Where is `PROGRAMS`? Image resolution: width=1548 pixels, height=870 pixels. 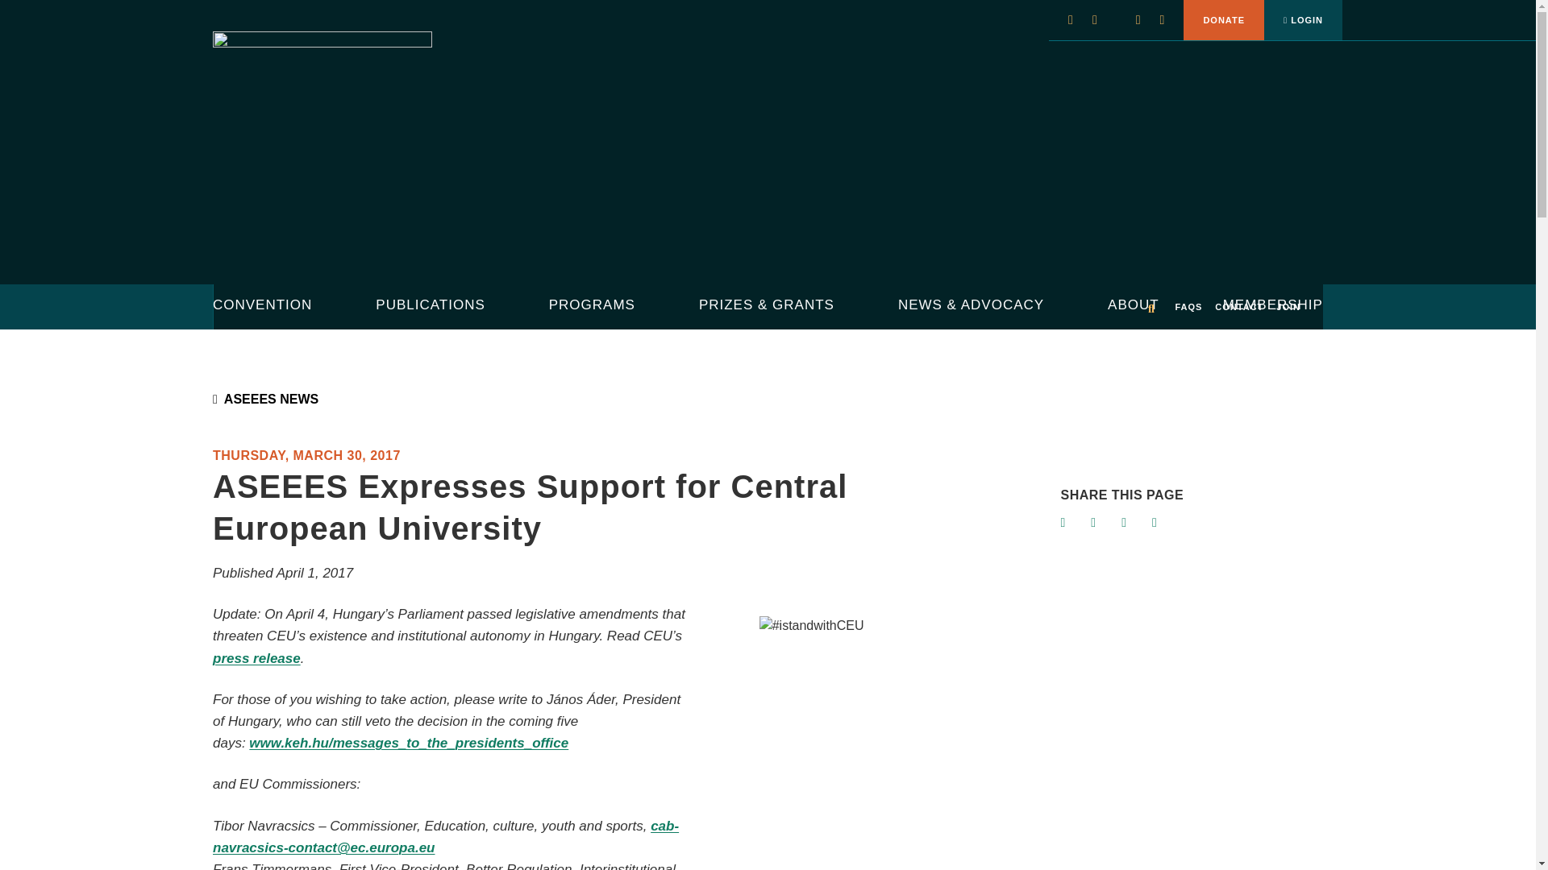 PROGRAMS is located at coordinates (592, 306).